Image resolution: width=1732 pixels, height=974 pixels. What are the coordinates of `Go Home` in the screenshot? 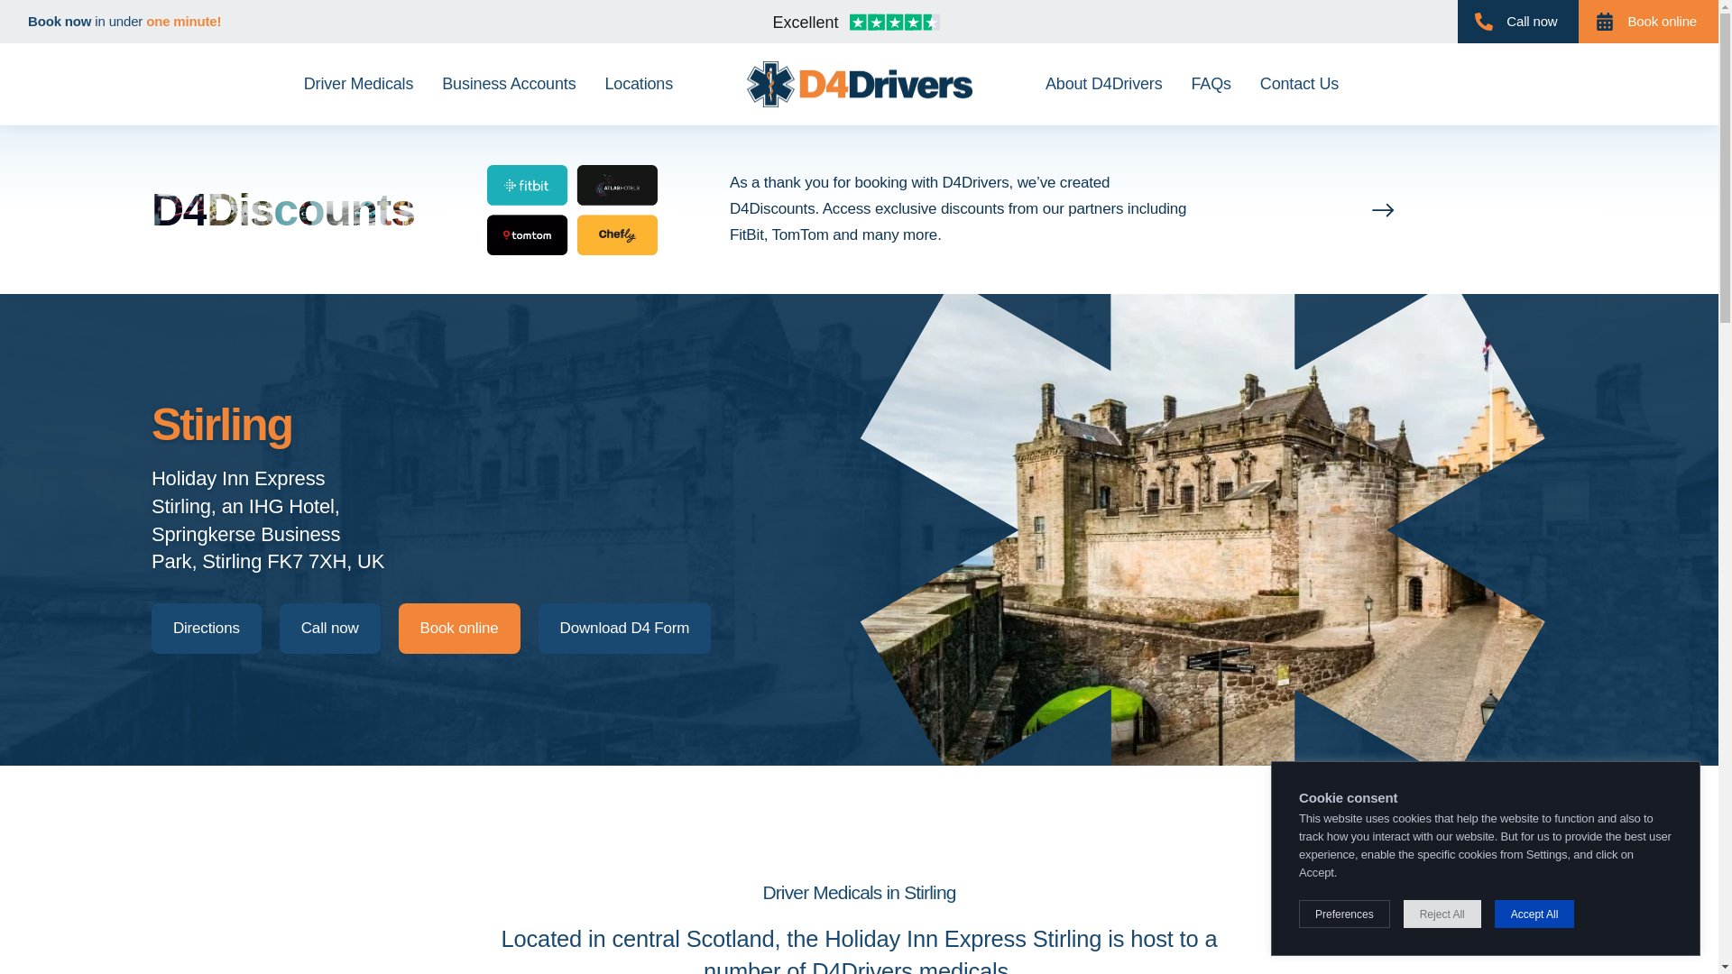 It's located at (859, 83).